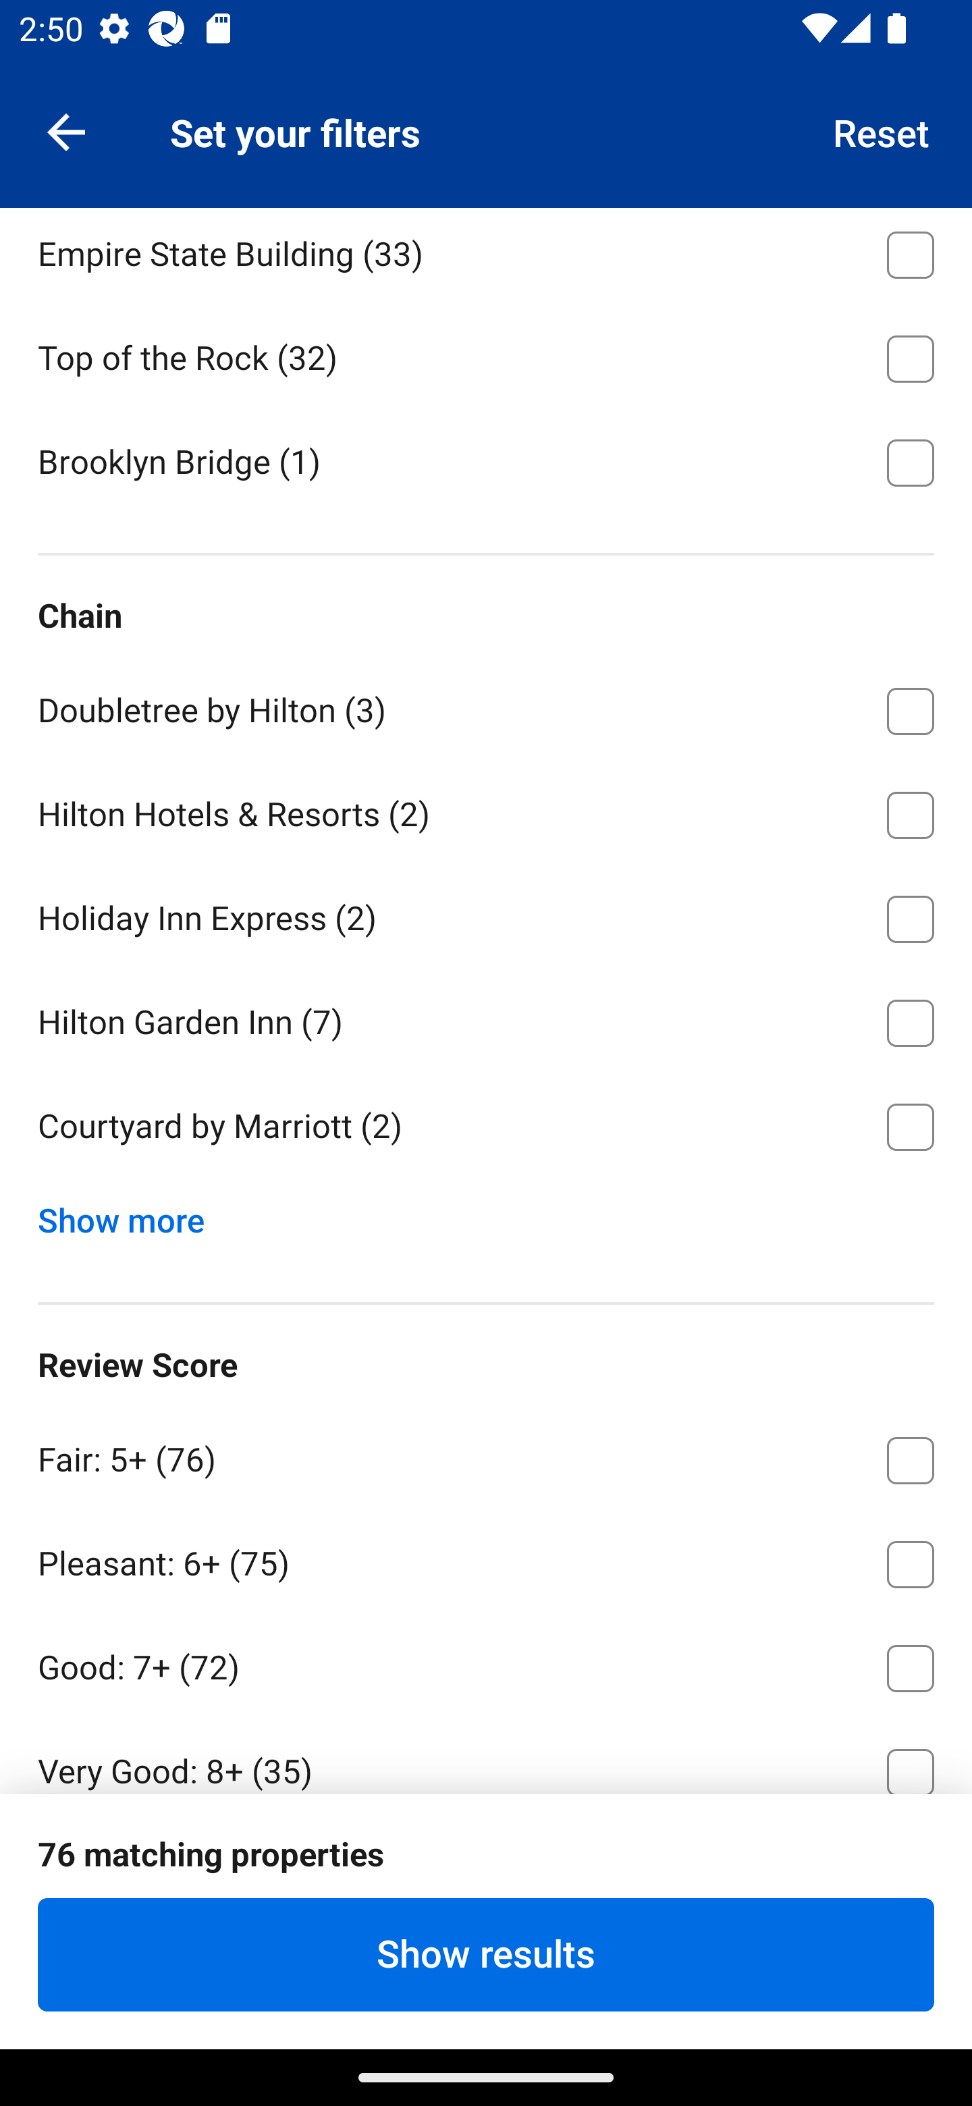 The image size is (972, 2106). I want to click on Very Good: 8+ ⁦(35), so click(486, 1755).